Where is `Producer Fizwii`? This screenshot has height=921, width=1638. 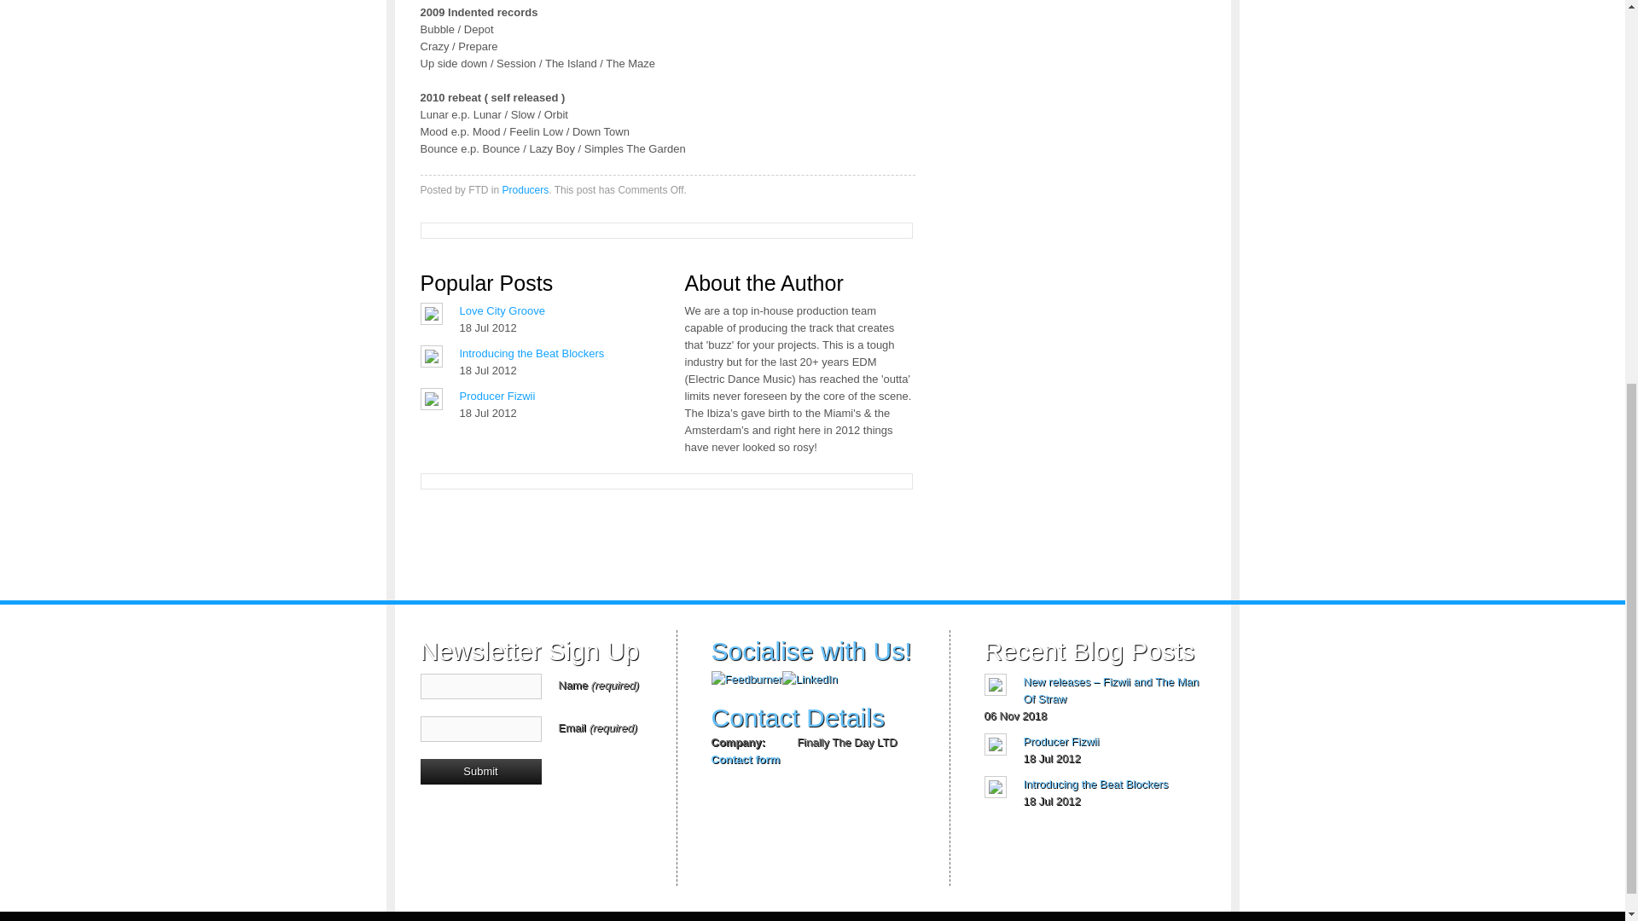 Producer Fizwii is located at coordinates (497, 396).